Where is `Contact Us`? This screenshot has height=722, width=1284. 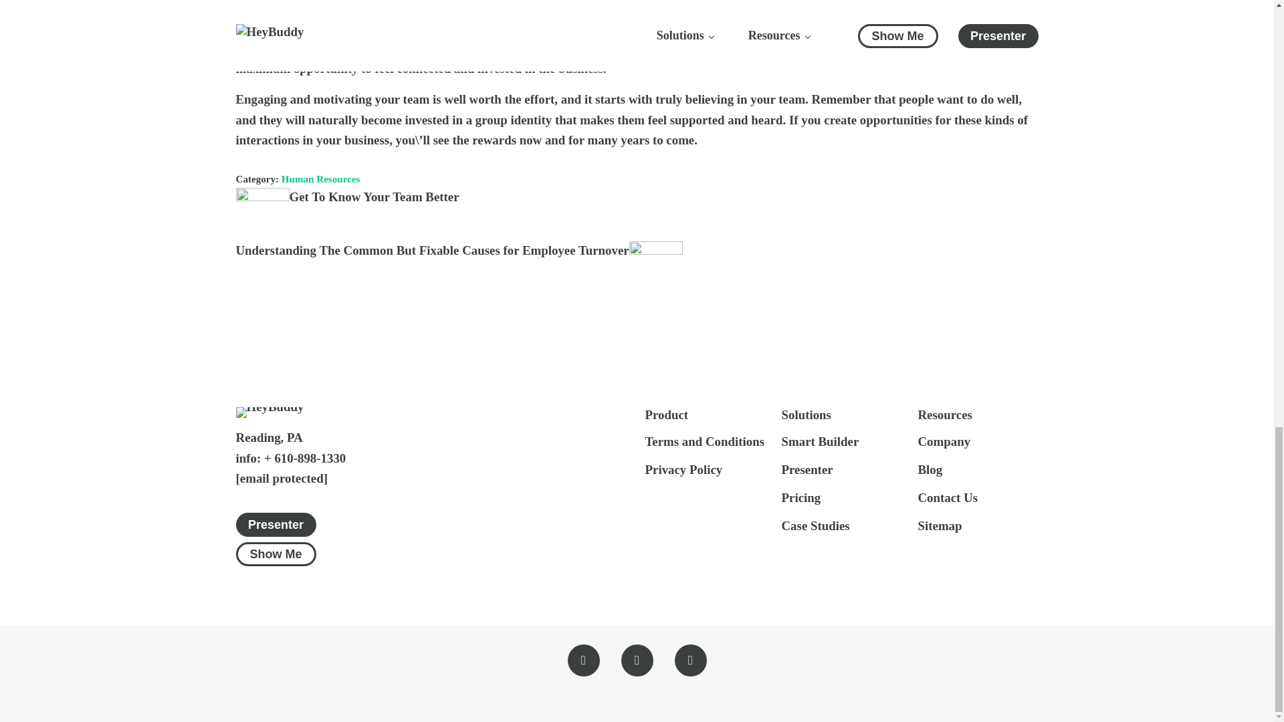 Contact Us is located at coordinates (683, 471).